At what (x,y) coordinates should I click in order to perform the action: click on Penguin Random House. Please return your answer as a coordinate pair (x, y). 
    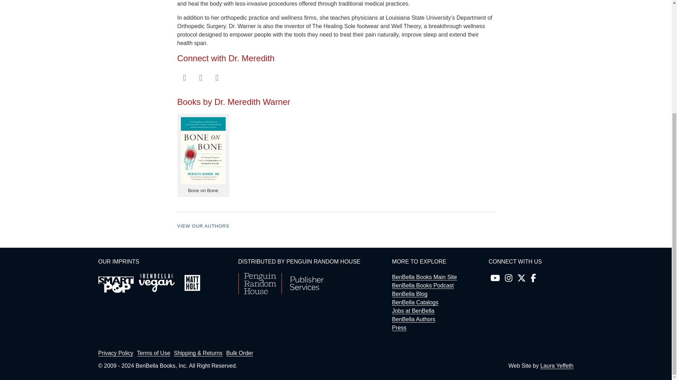
    Looking at the image, I should click on (281, 292).